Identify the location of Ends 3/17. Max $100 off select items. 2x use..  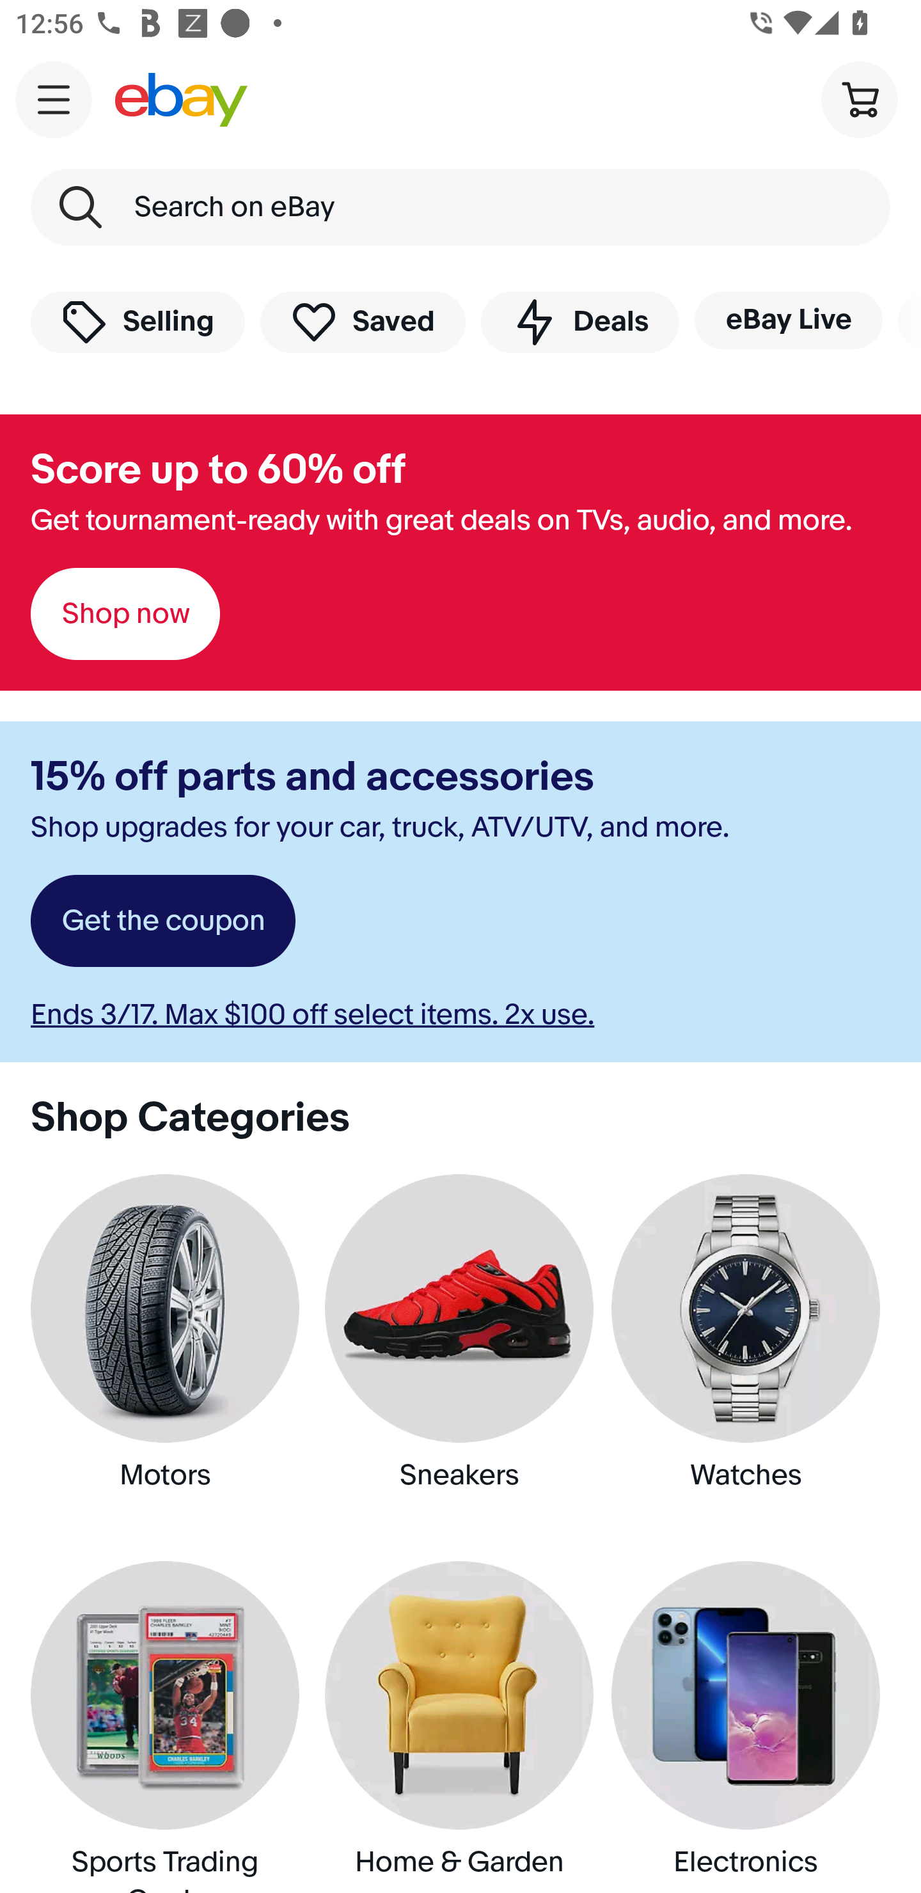
(312, 1014).